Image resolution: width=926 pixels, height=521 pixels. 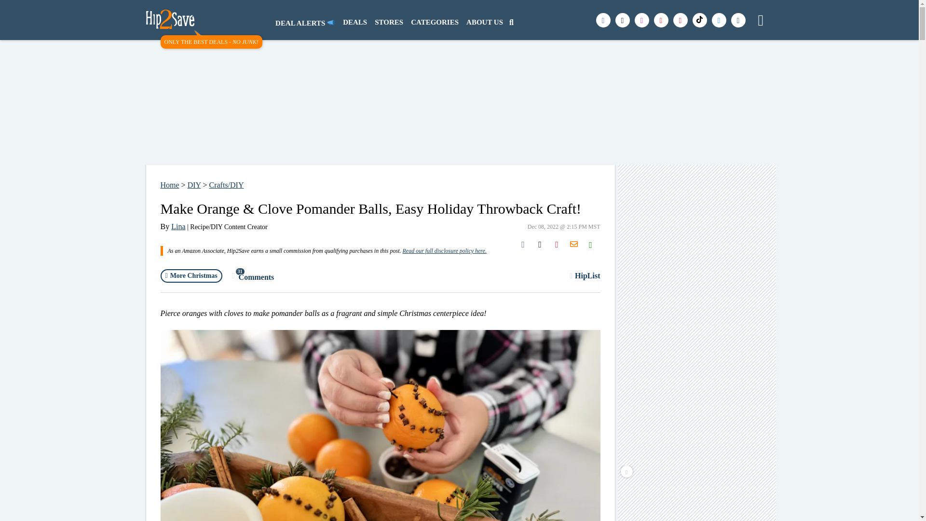 I want to click on Lina, so click(x=574, y=244).